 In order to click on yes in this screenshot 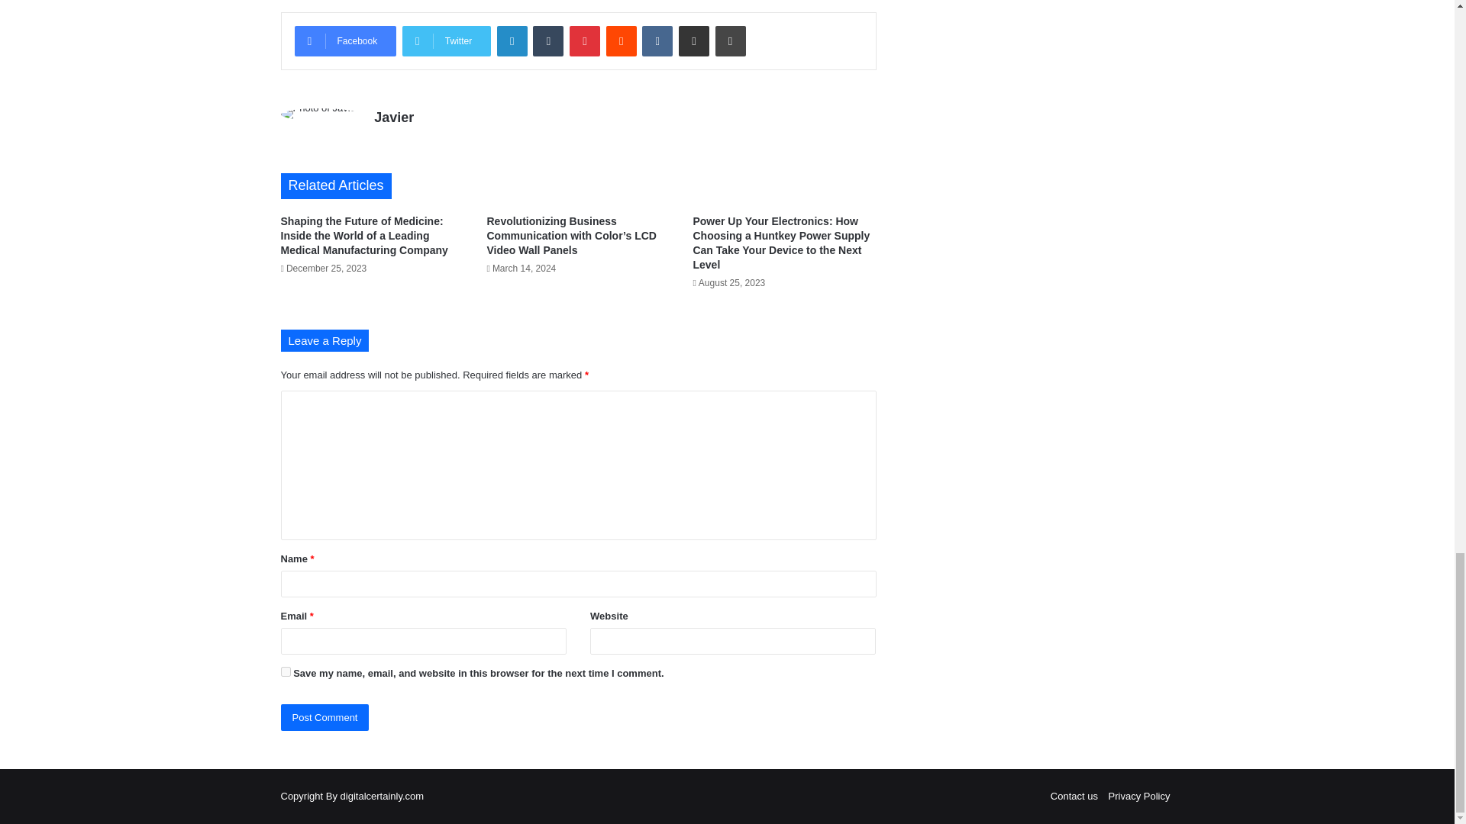, I will do `click(286, 671)`.